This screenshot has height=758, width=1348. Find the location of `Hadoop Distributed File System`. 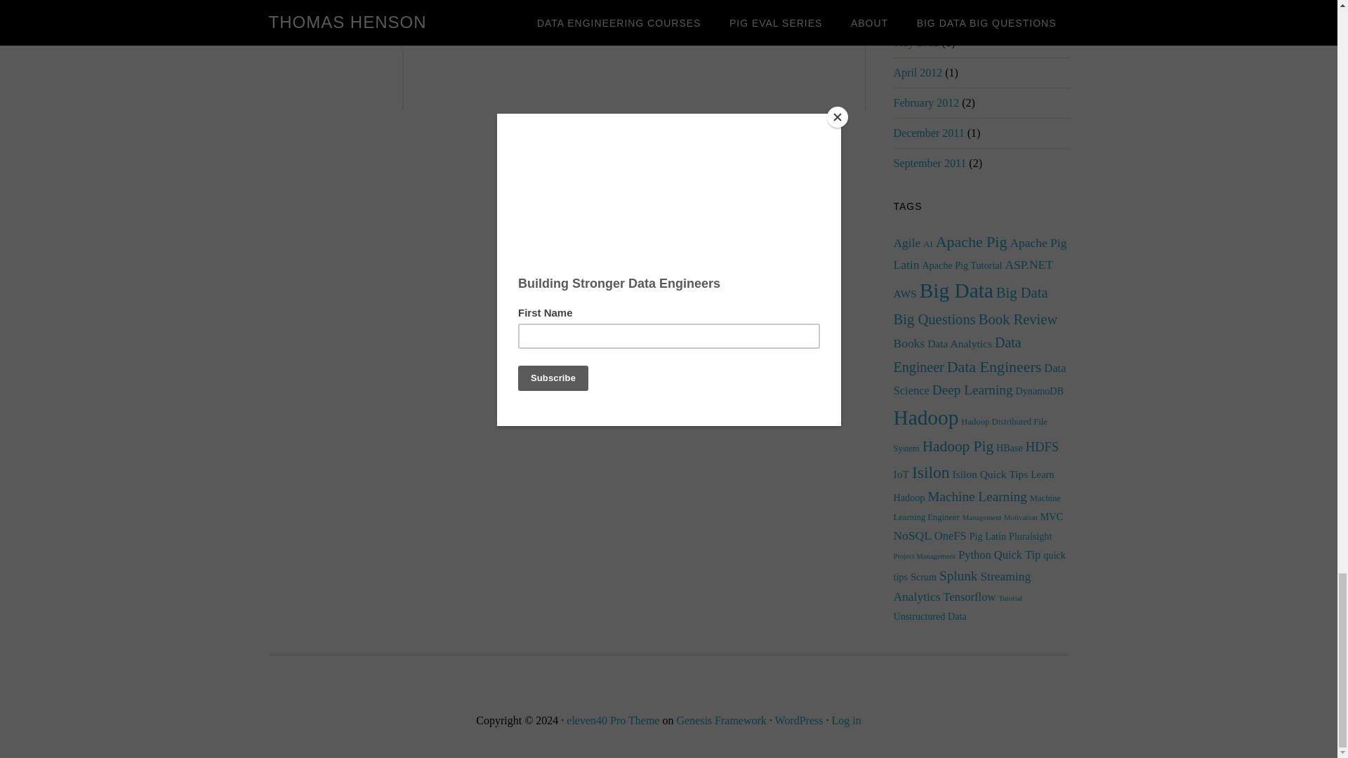

Hadoop Distributed File System is located at coordinates (647, 20).